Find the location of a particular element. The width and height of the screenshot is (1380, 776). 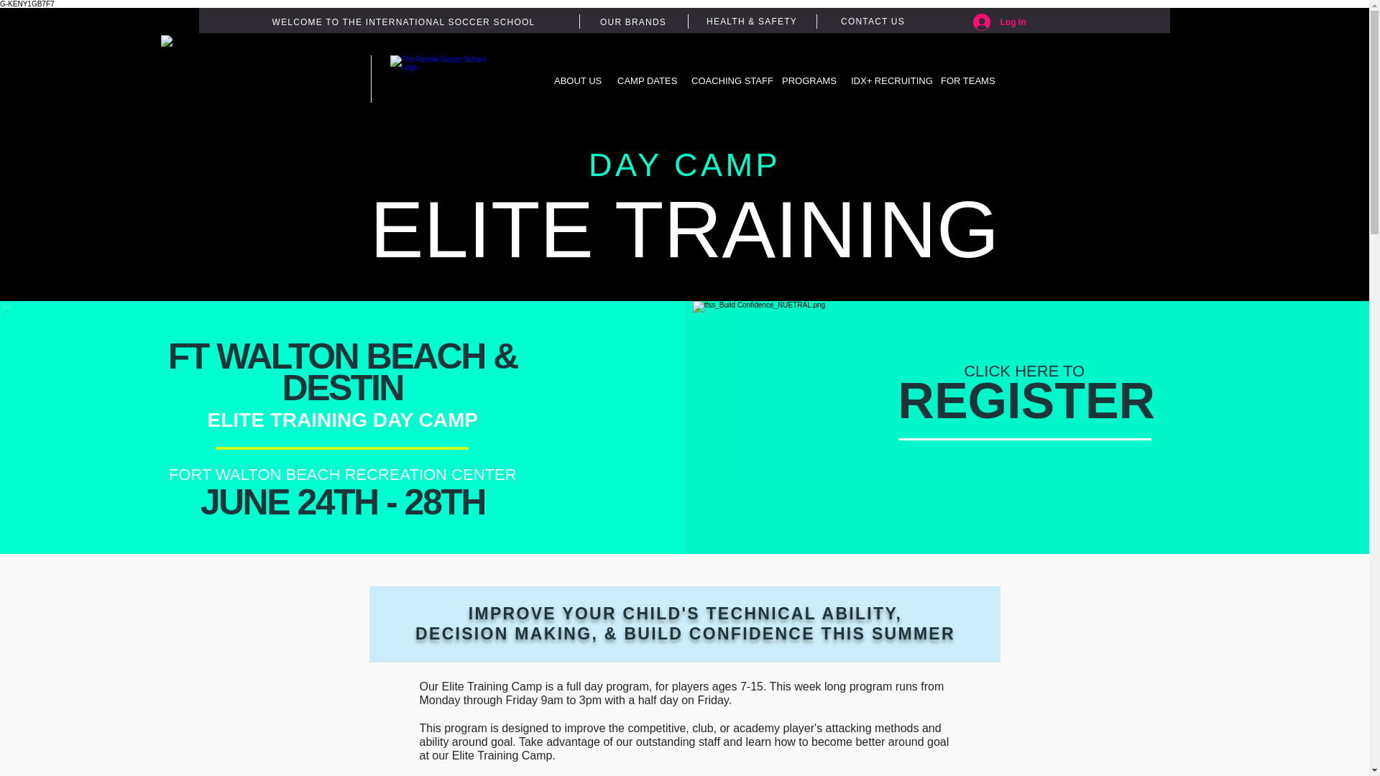

COACHING STAFF is located at coordinates (726, 80).